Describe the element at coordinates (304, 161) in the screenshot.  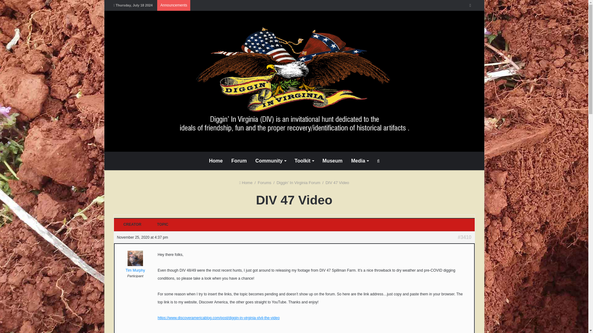
I see `Toolkit` at that location.